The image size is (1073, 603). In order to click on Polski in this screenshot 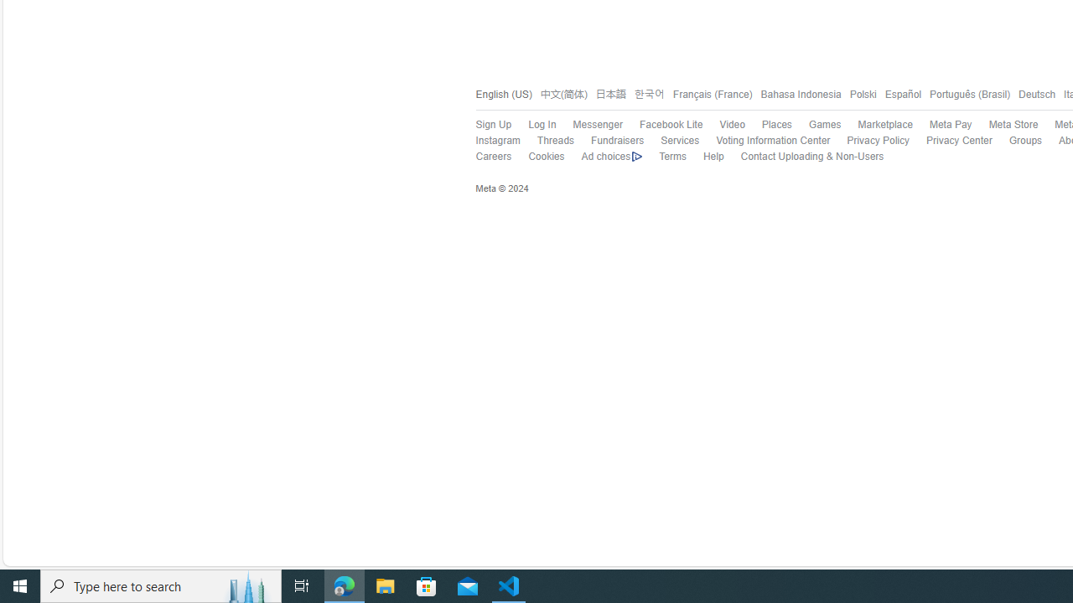, I will do `click(862, 94)`.